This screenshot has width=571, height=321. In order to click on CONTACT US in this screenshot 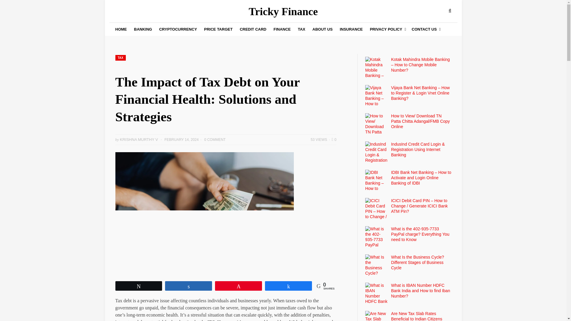, I will do `click(425, 29)`.